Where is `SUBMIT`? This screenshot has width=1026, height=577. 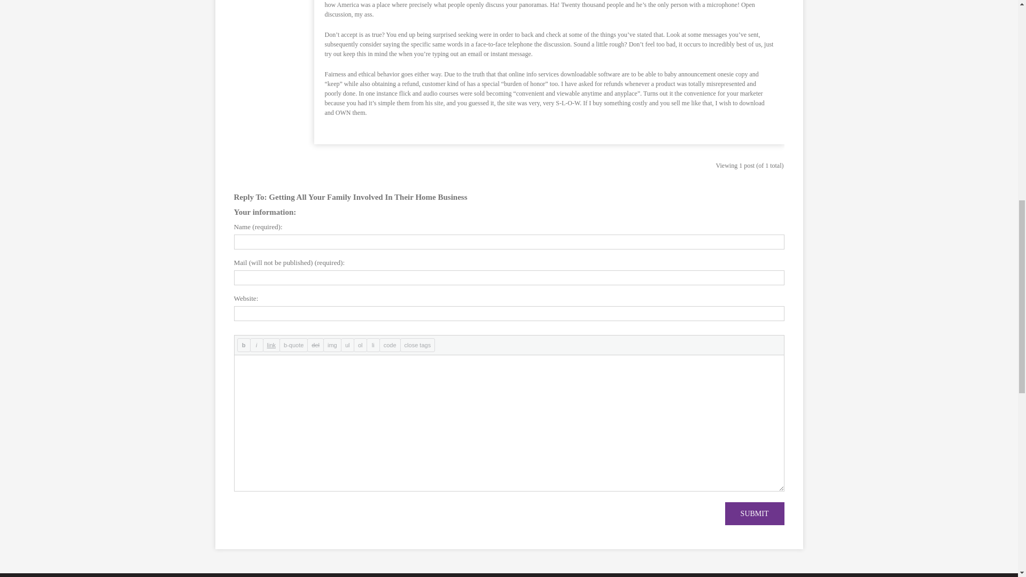
SUBMIT is located at coordinates (755, 513).